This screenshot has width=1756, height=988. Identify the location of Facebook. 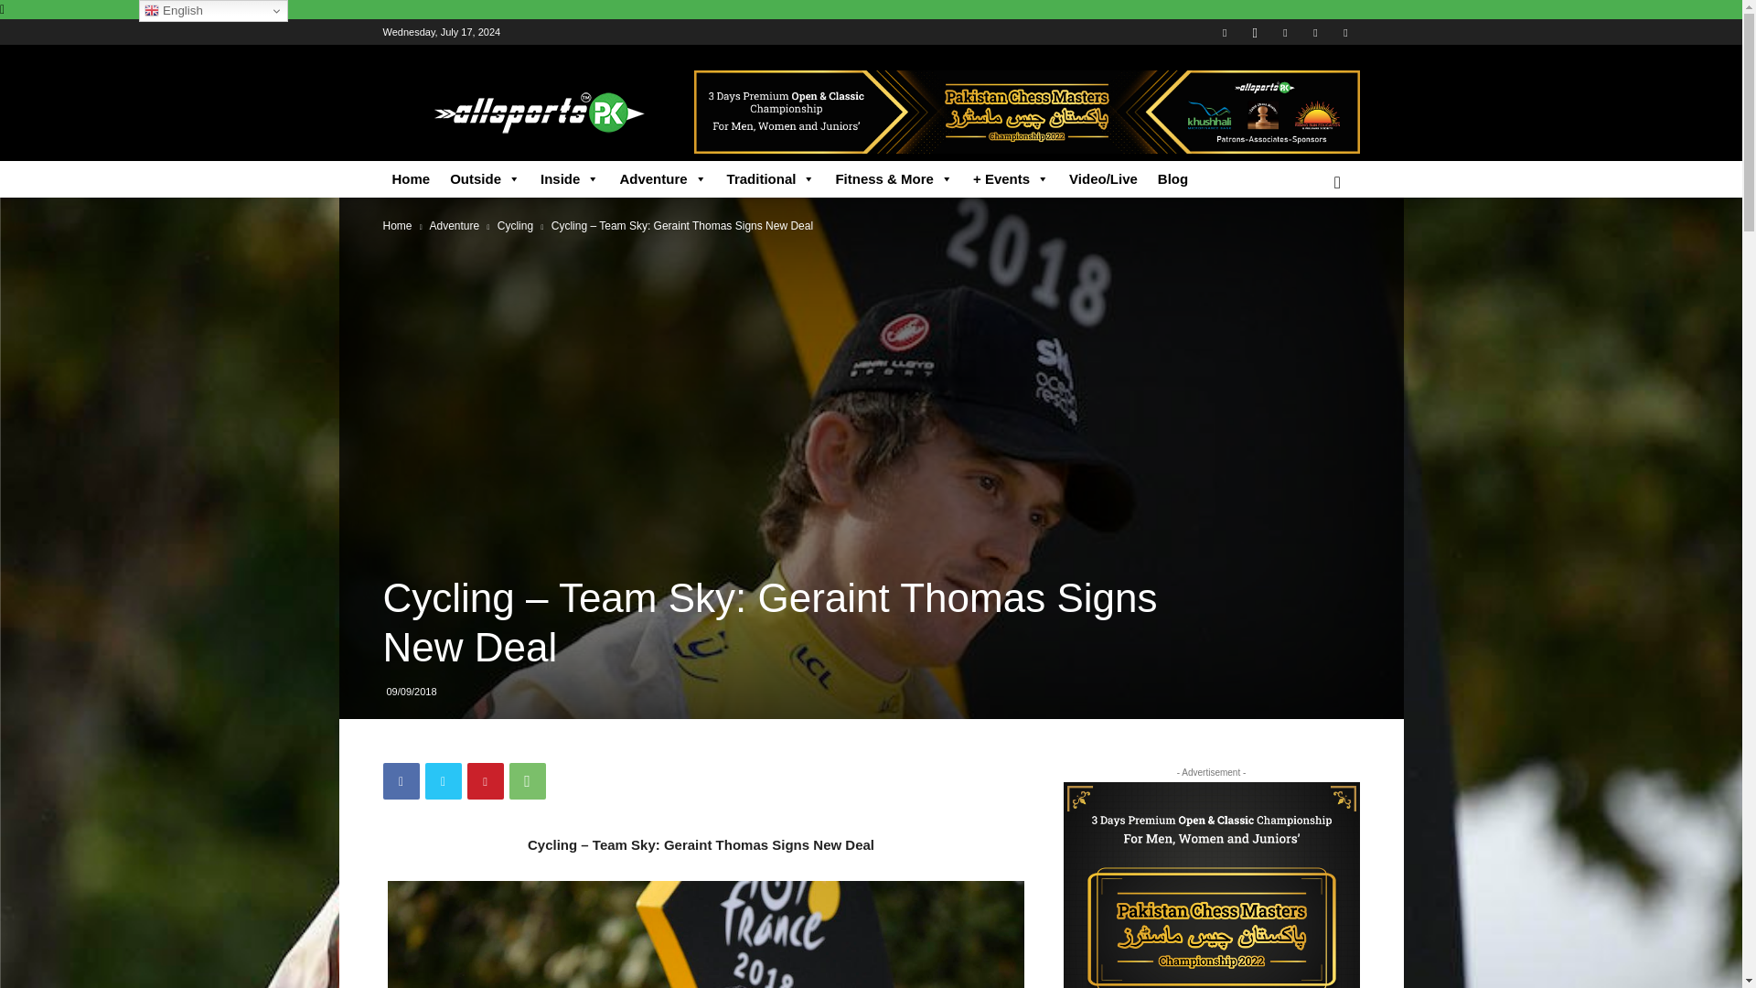
(1224, 31).